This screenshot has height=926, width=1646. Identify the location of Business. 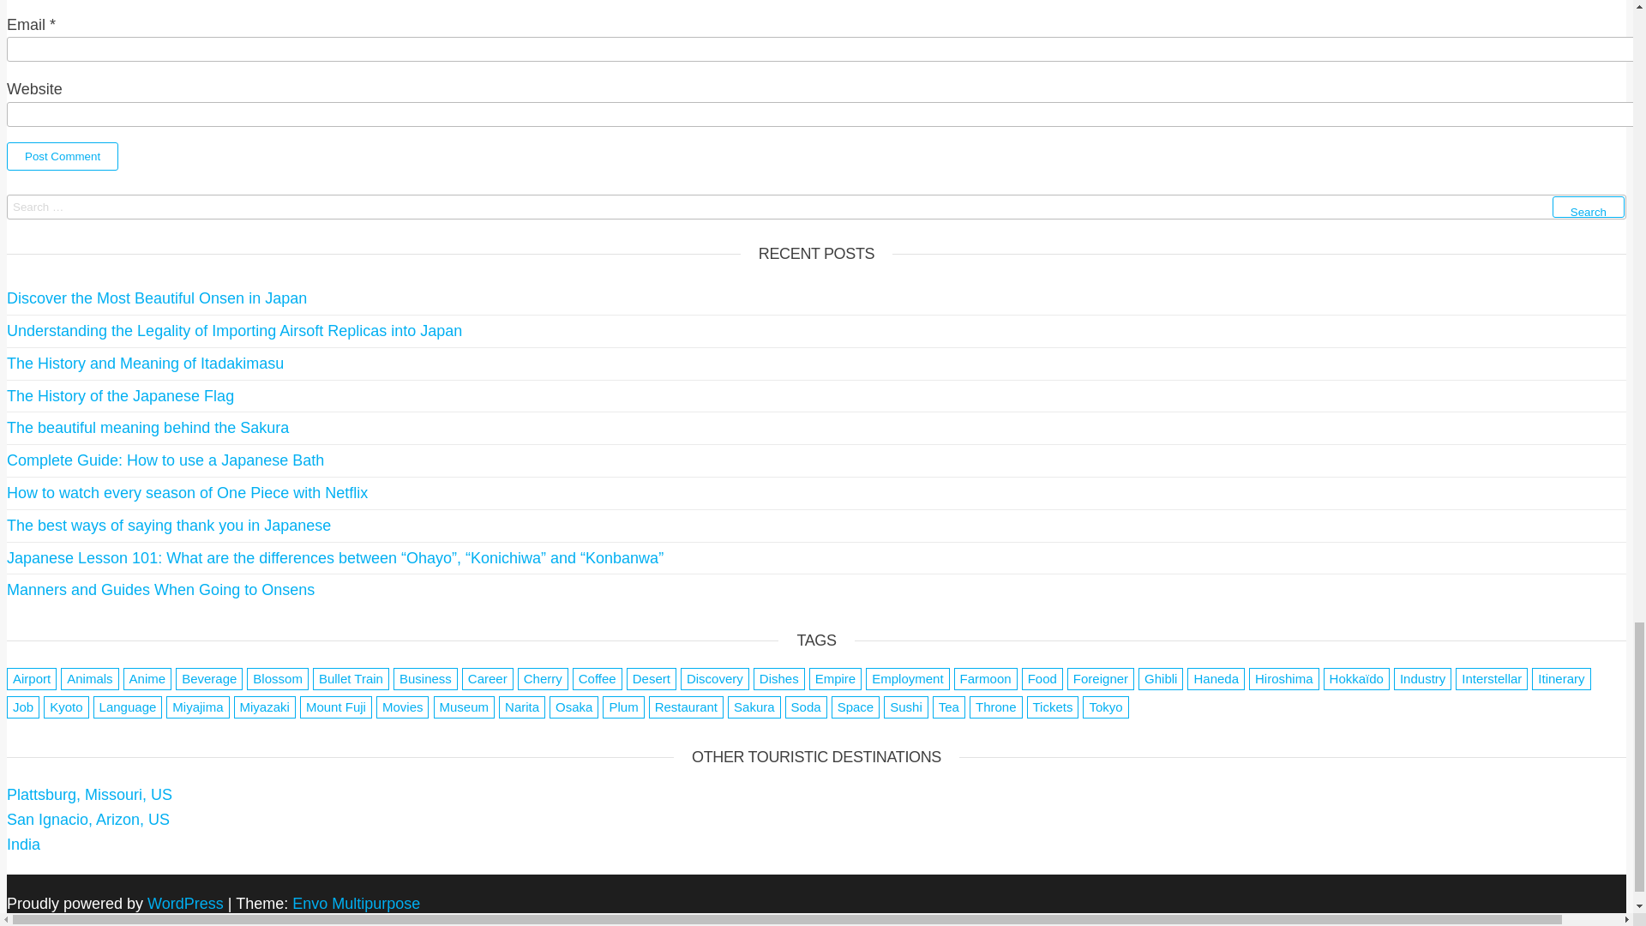
(425, 678).